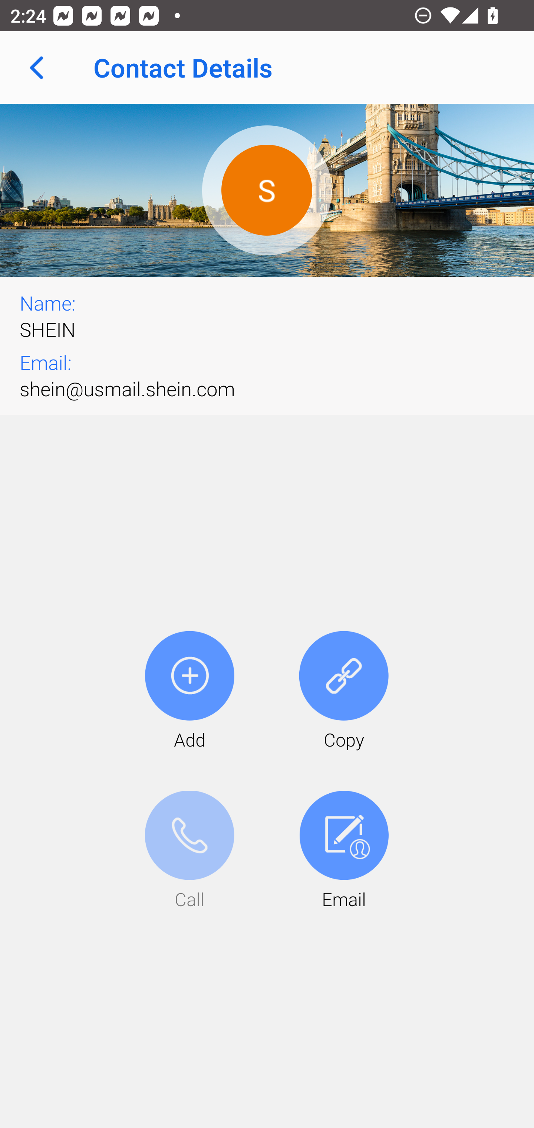 This screenshot has width=534, height=1128. I want to click on Add, so click(190, 691).